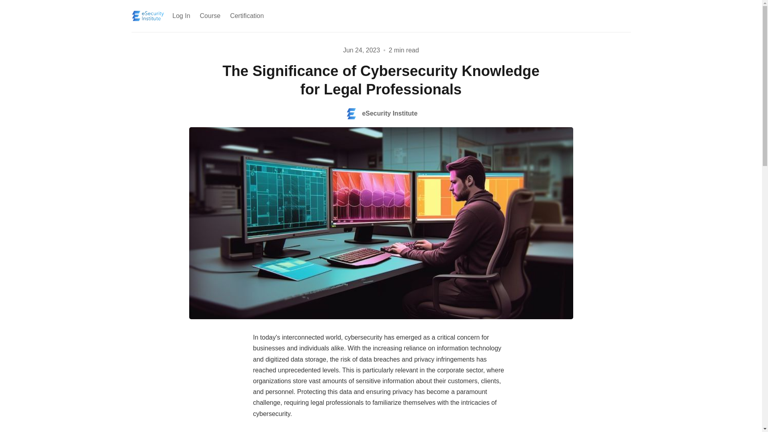 This screenshot has height=432, width=768. I want to click on Theme Toggle, so click(611, 16).